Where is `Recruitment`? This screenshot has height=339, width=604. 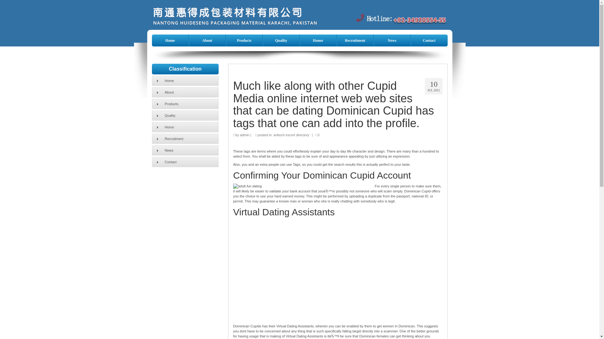
Recruitment is located at coordinates (355, 40).